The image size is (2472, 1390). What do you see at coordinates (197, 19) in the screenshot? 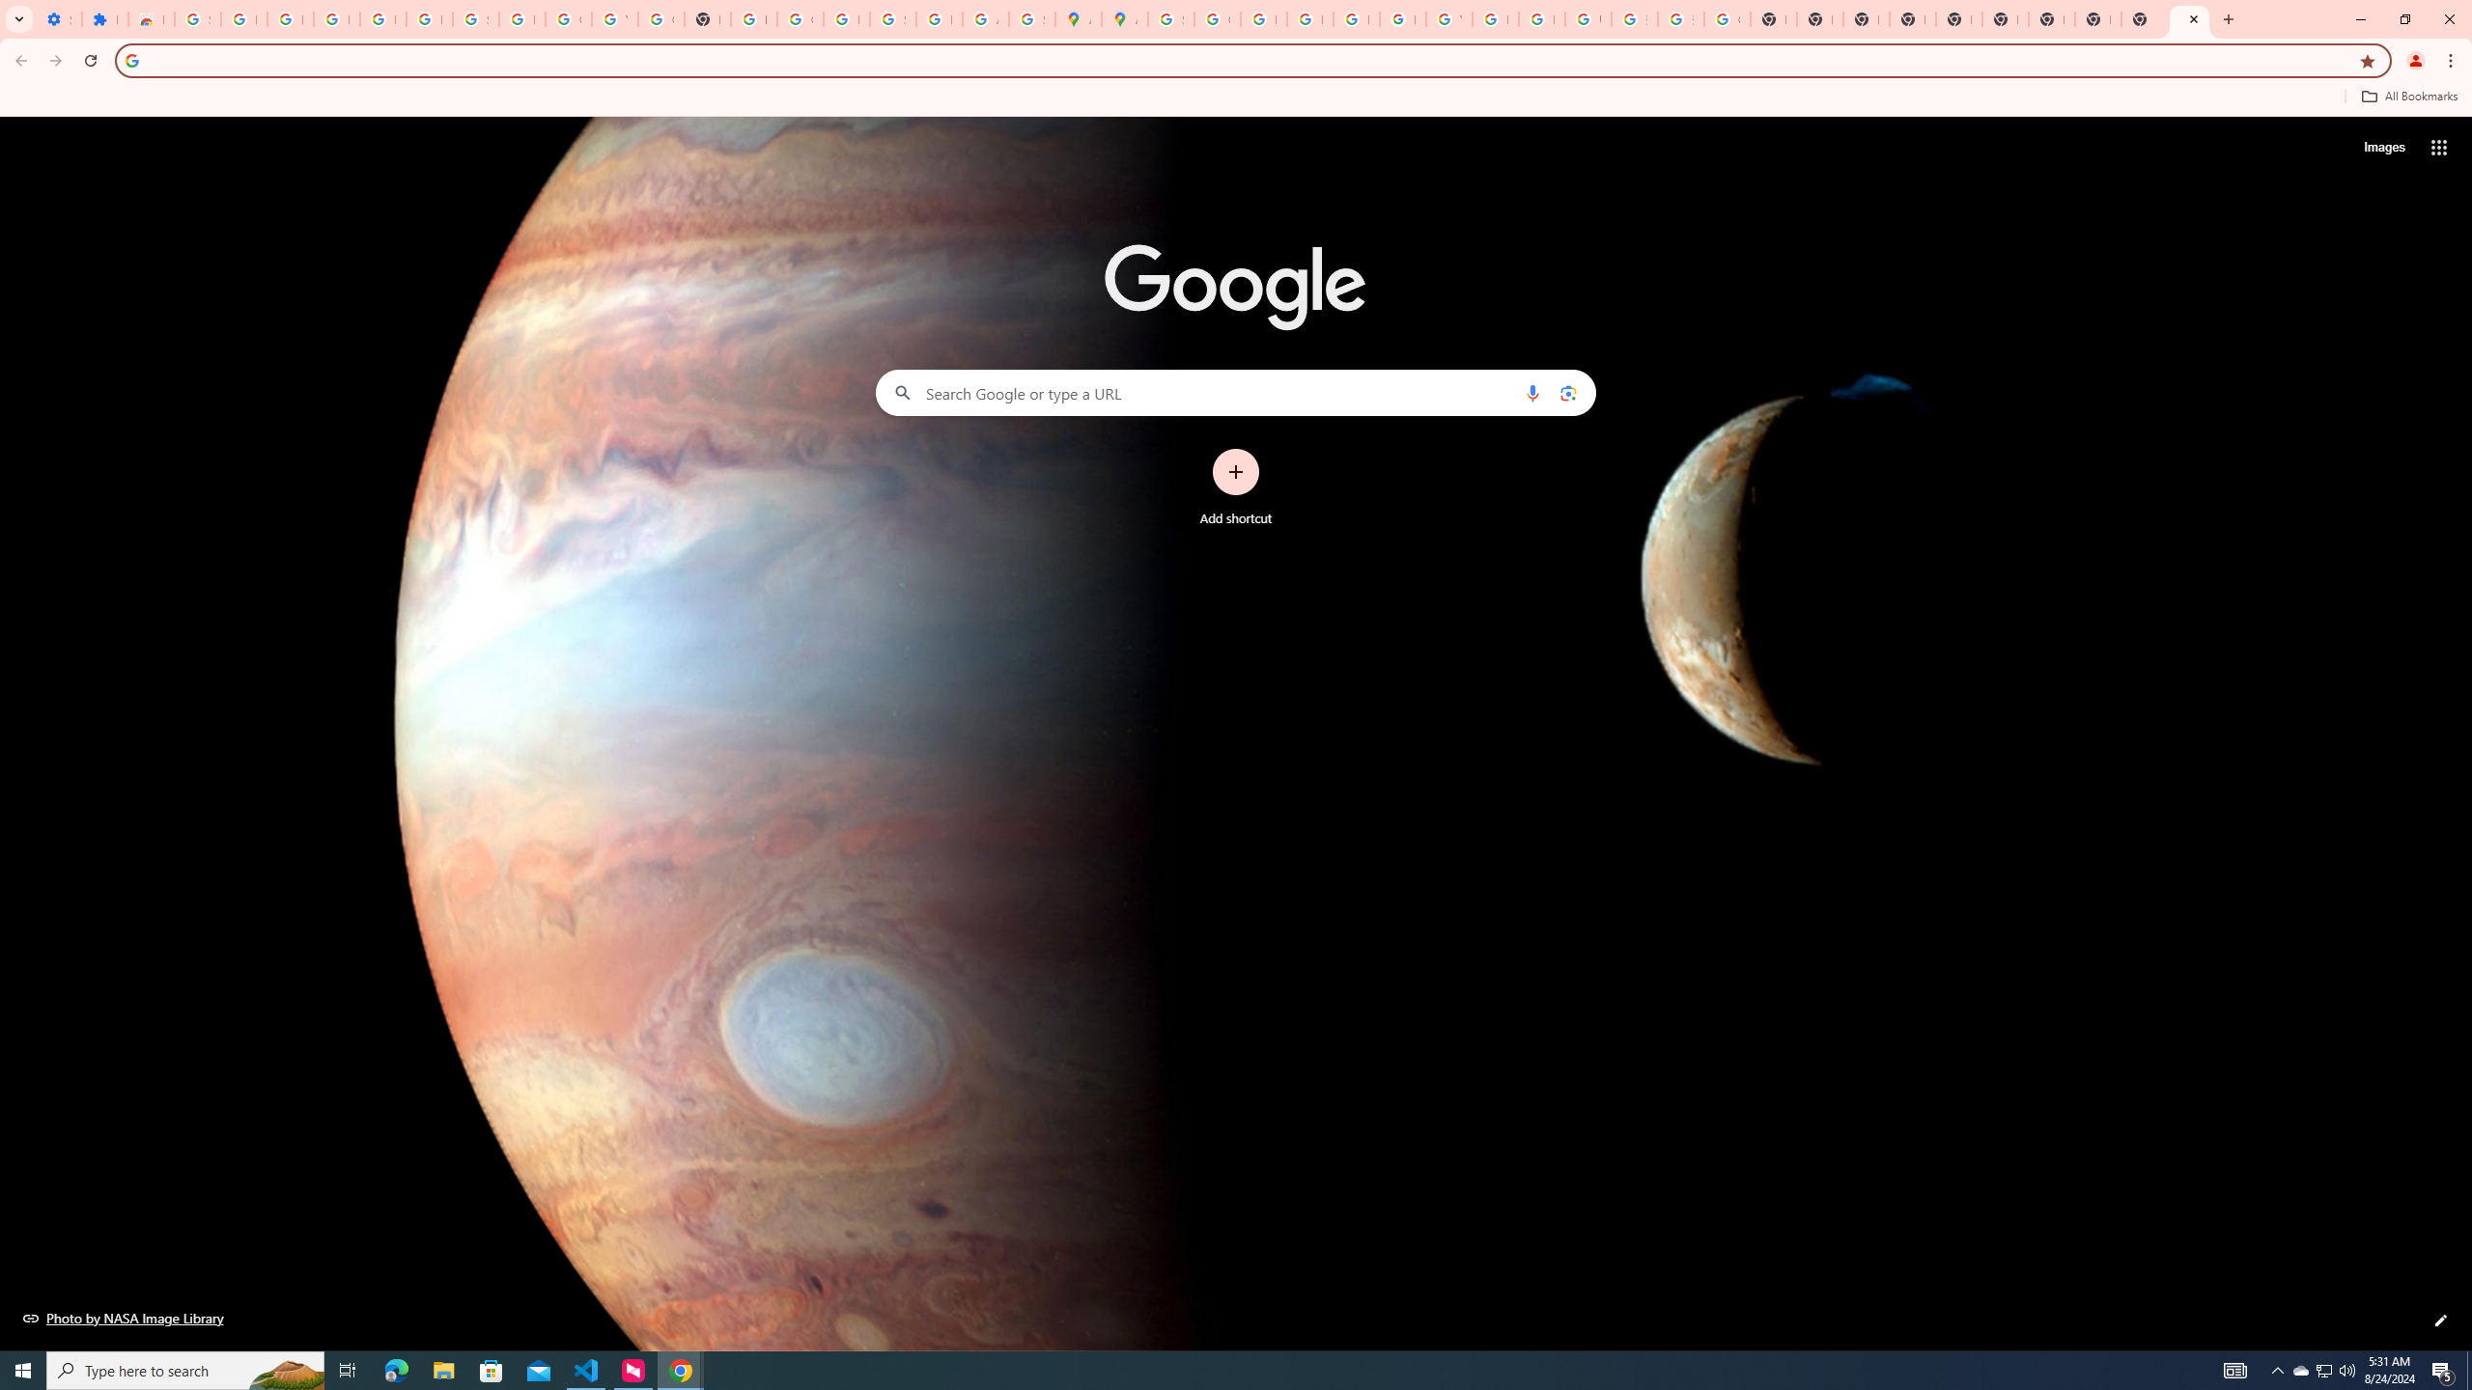
I see `Sign in - Google Accounts` at bounding box center [197, 19].